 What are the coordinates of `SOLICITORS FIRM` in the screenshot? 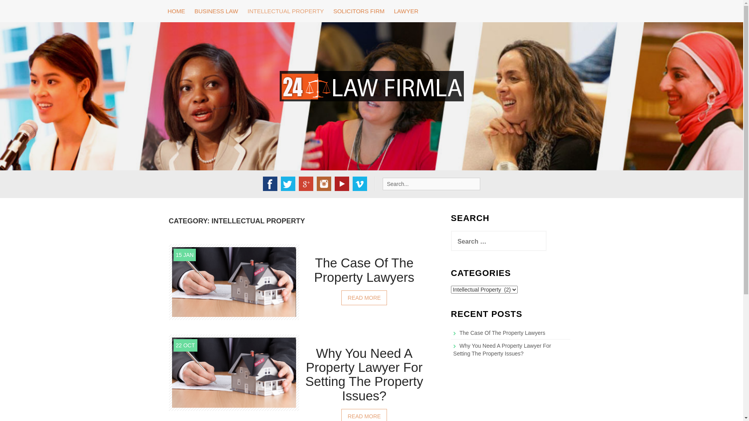 It's located at (359, 11).